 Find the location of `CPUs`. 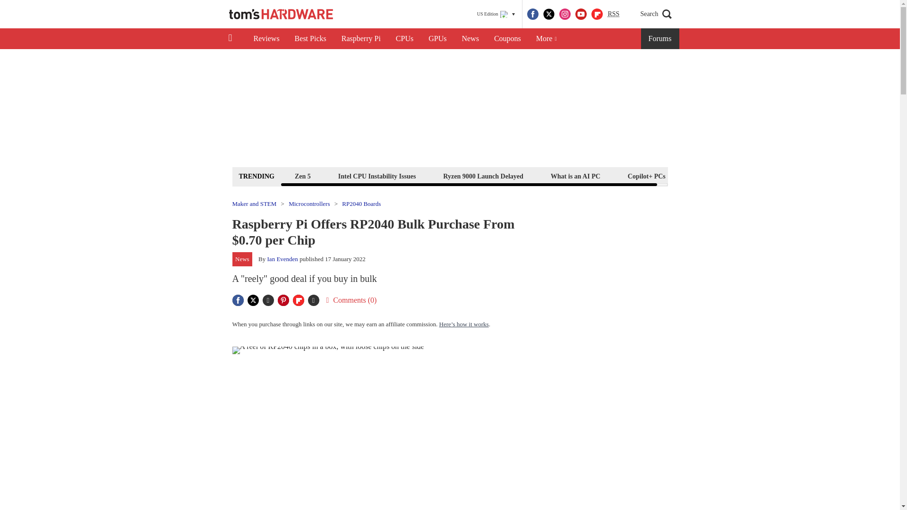

CPUs is located at coordinates (404, 39).